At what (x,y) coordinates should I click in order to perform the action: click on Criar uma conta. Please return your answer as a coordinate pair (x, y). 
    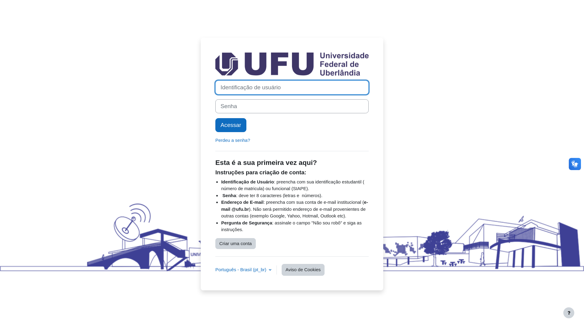
    Looking at the image, I should click on (235, 244).